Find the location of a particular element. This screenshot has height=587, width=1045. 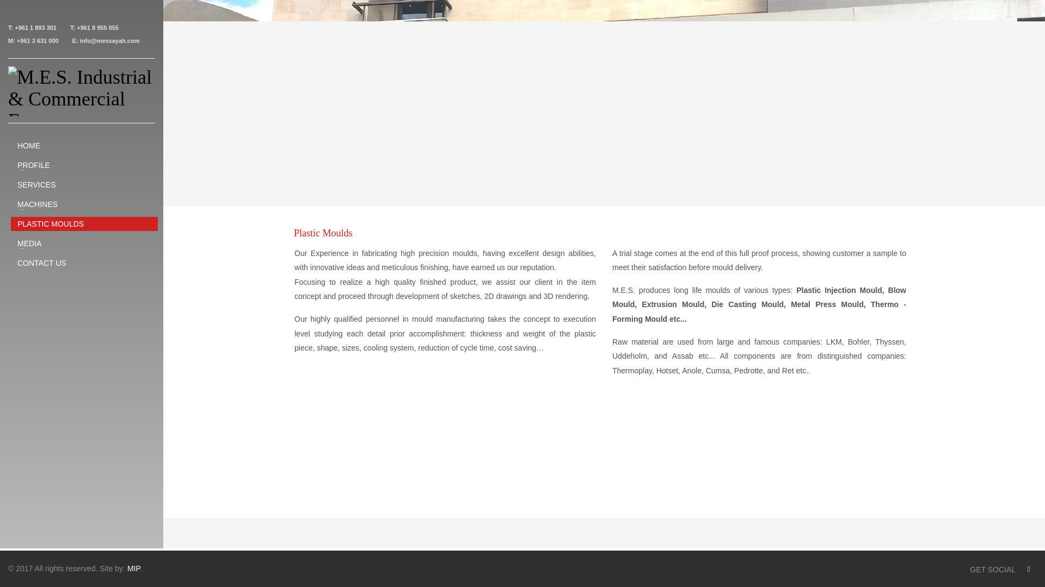

PROFILE is located at coordinates (84, 165).